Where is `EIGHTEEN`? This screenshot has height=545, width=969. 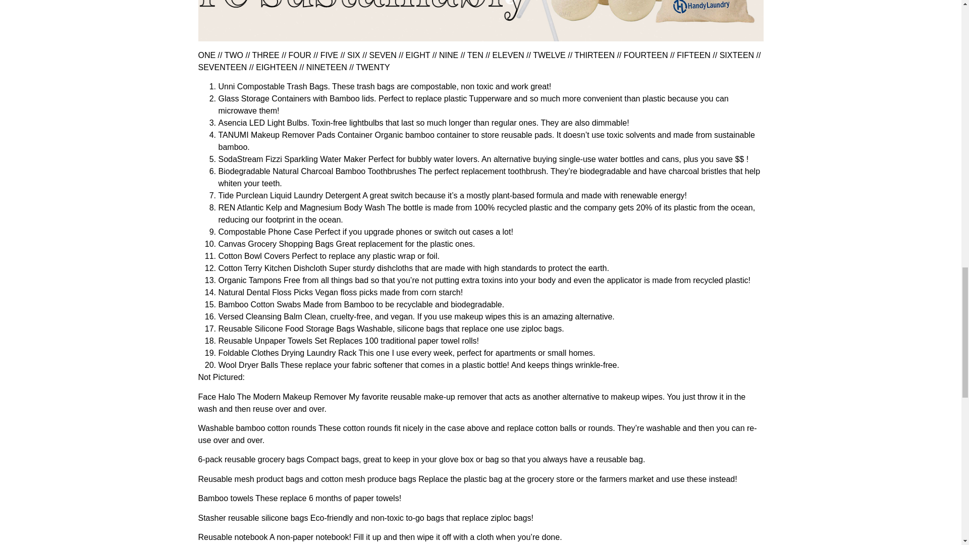
EIGHTEEN is located at coordinates (277, 67).